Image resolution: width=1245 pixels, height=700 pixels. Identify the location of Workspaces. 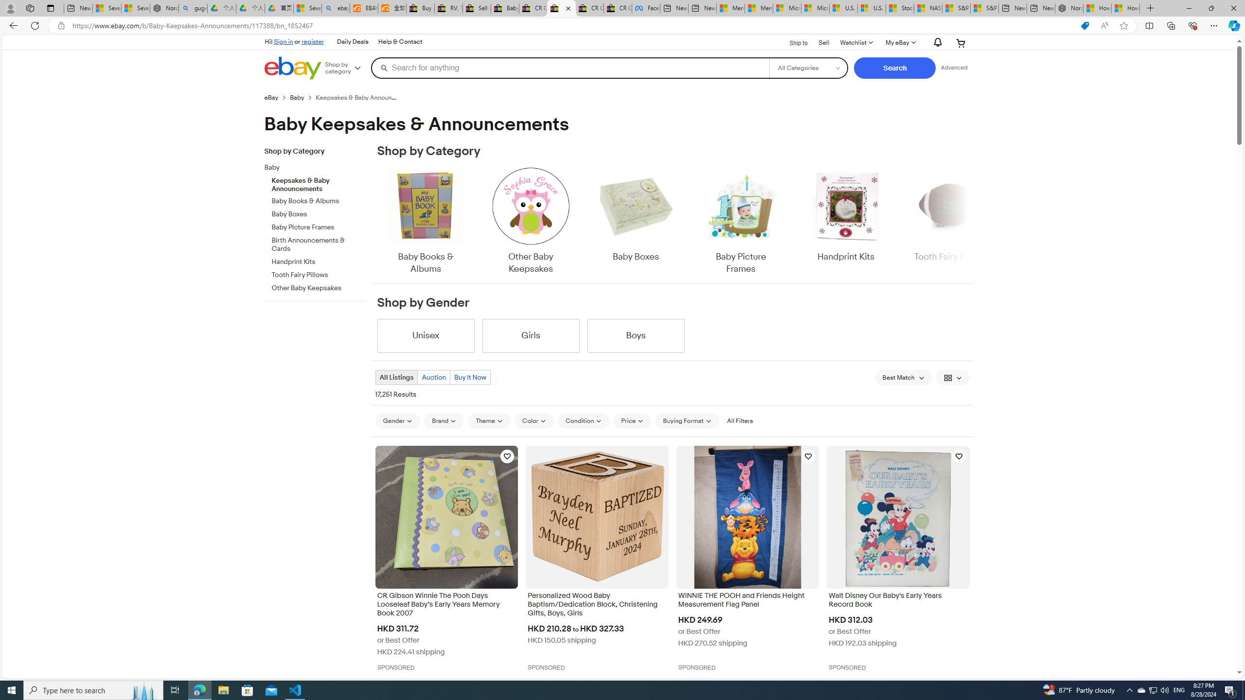
(30, 8).